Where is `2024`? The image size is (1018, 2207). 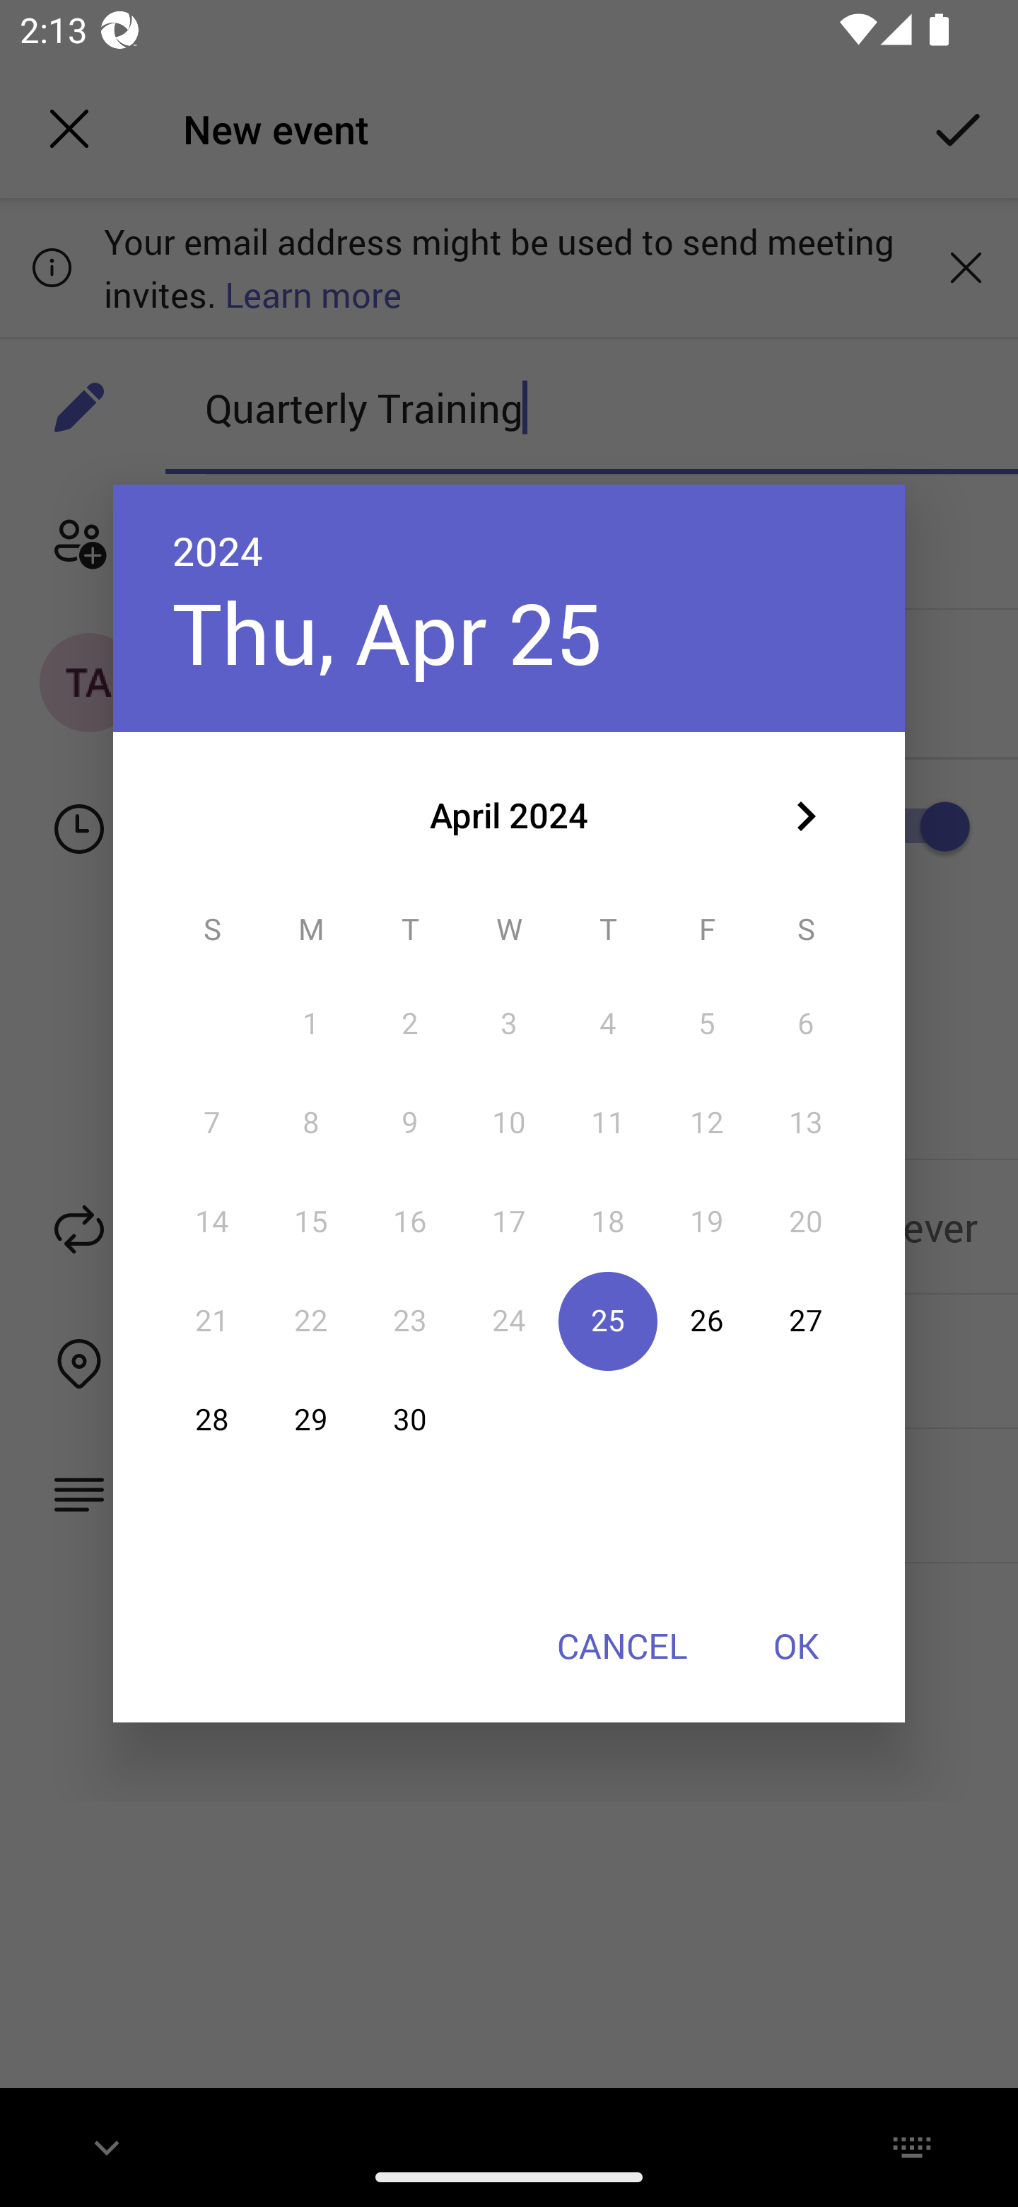 2024 is located at coordinates (218, 550).